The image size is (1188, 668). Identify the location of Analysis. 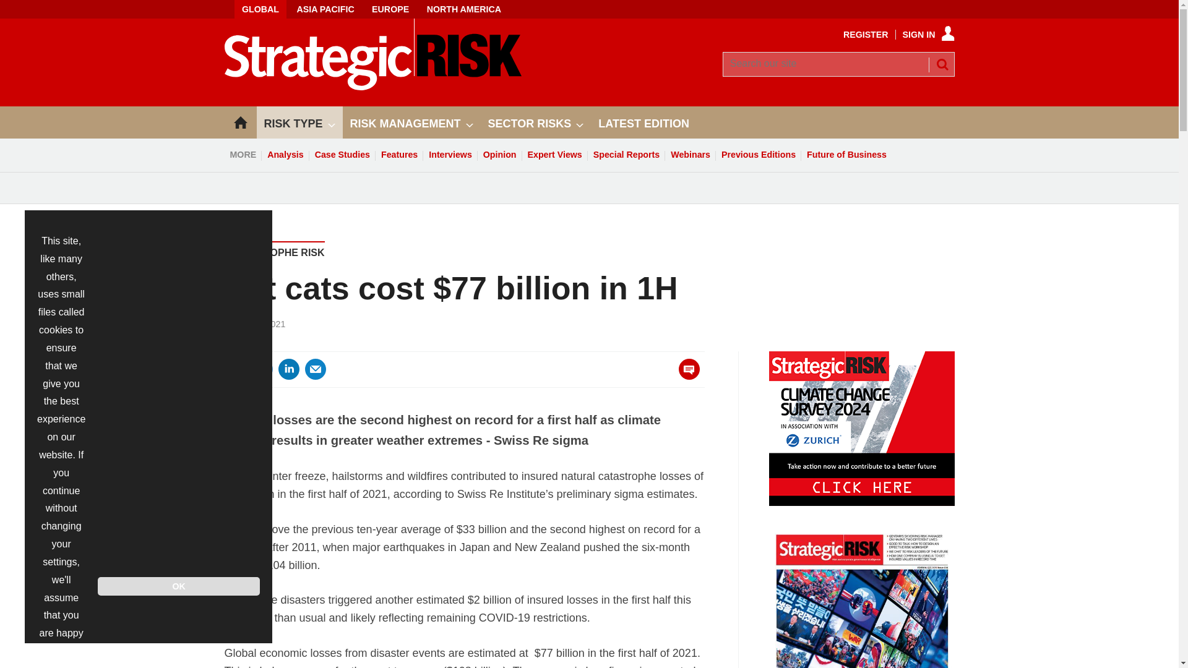
(285, 155).